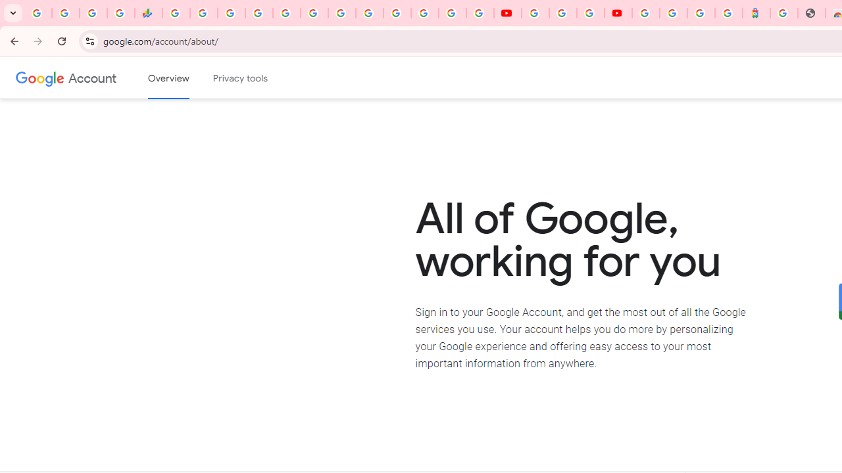 This screenshot has width=842, height=473. I want to click on Google Account Help, so click(562, 13).